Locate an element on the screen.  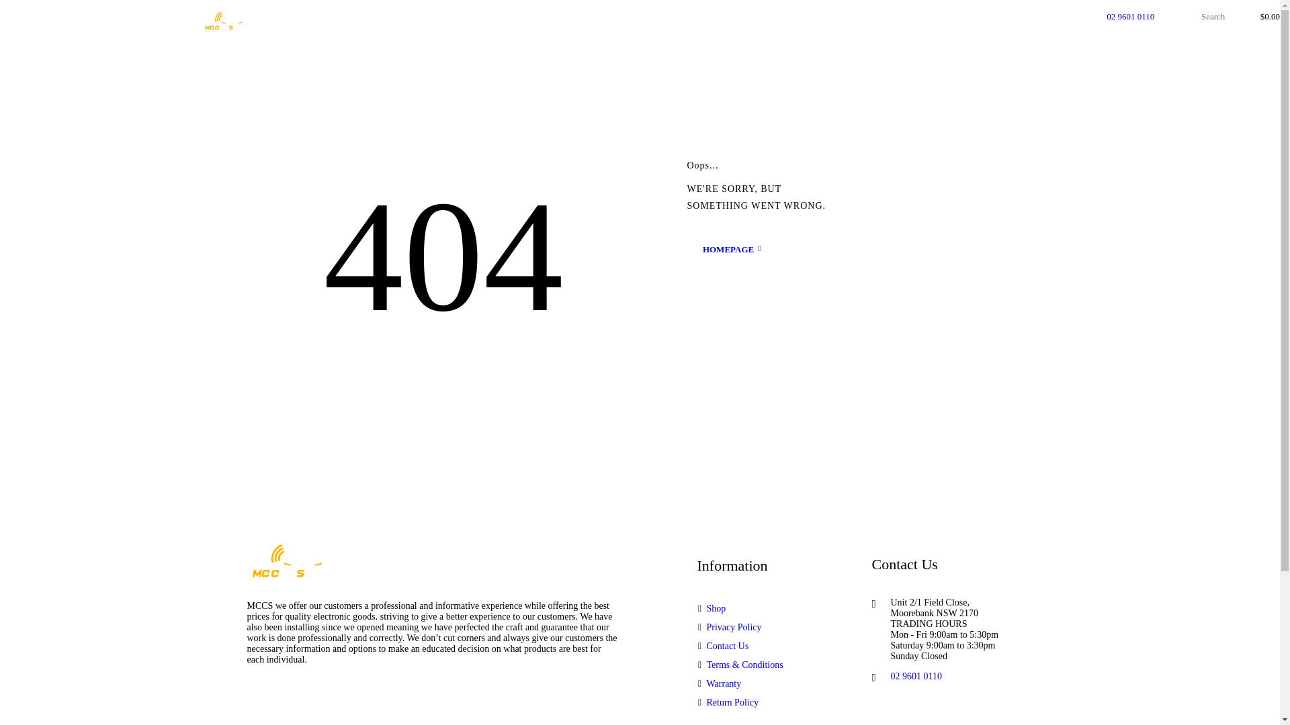
Terms & Conditions is located at coordinates (745, 665).